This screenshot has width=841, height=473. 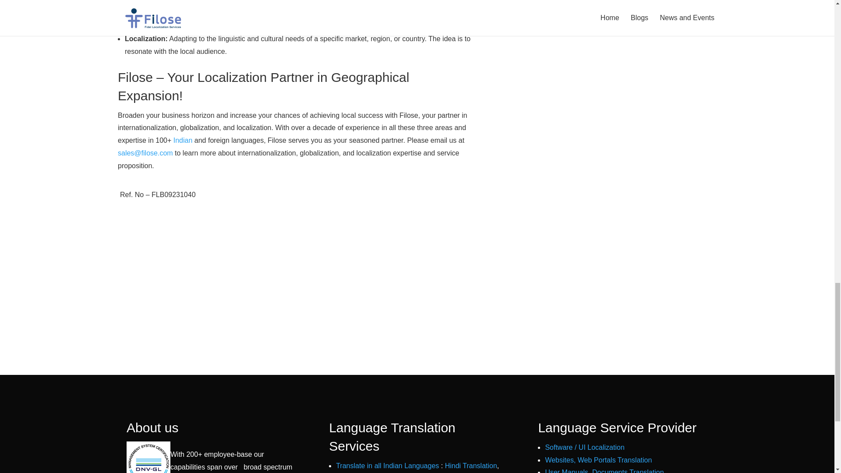 I want to click on Hindi Translation, so click(x=470, y=466).